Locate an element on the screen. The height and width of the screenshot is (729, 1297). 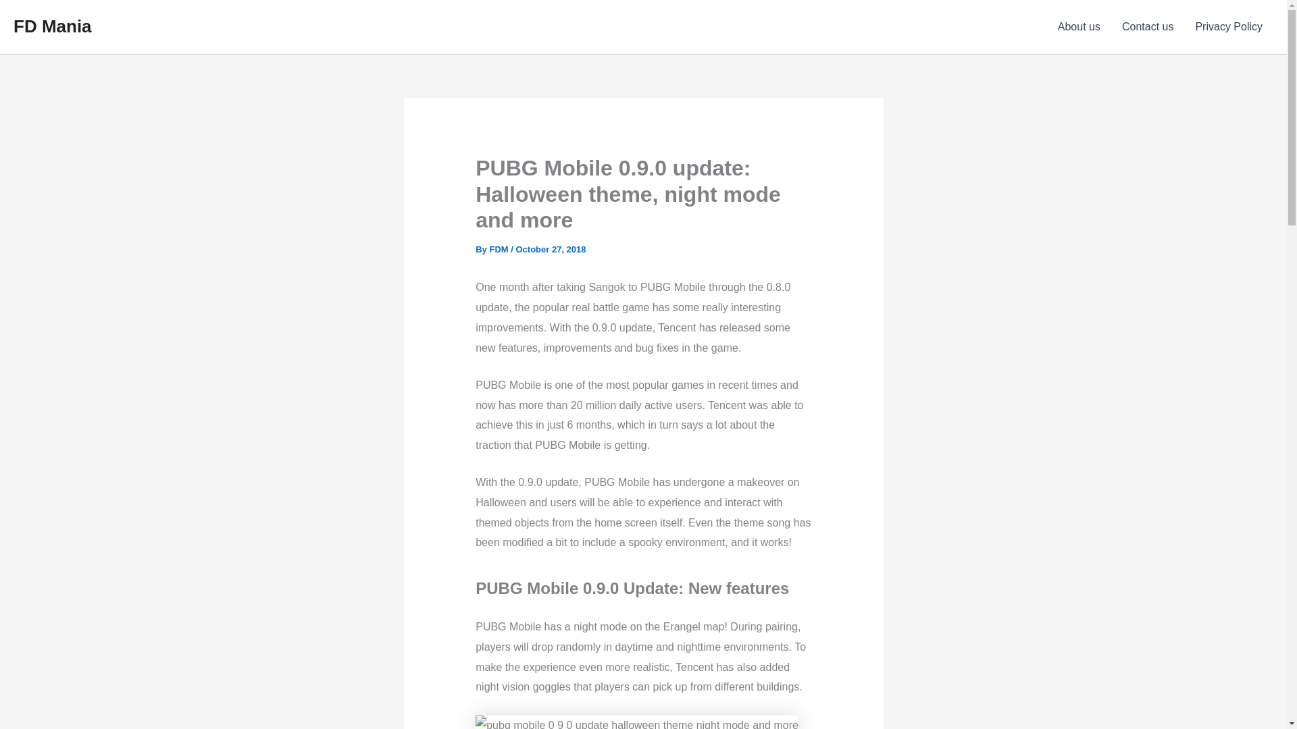
Privacy Policy is located at coordinates (1228, 27).